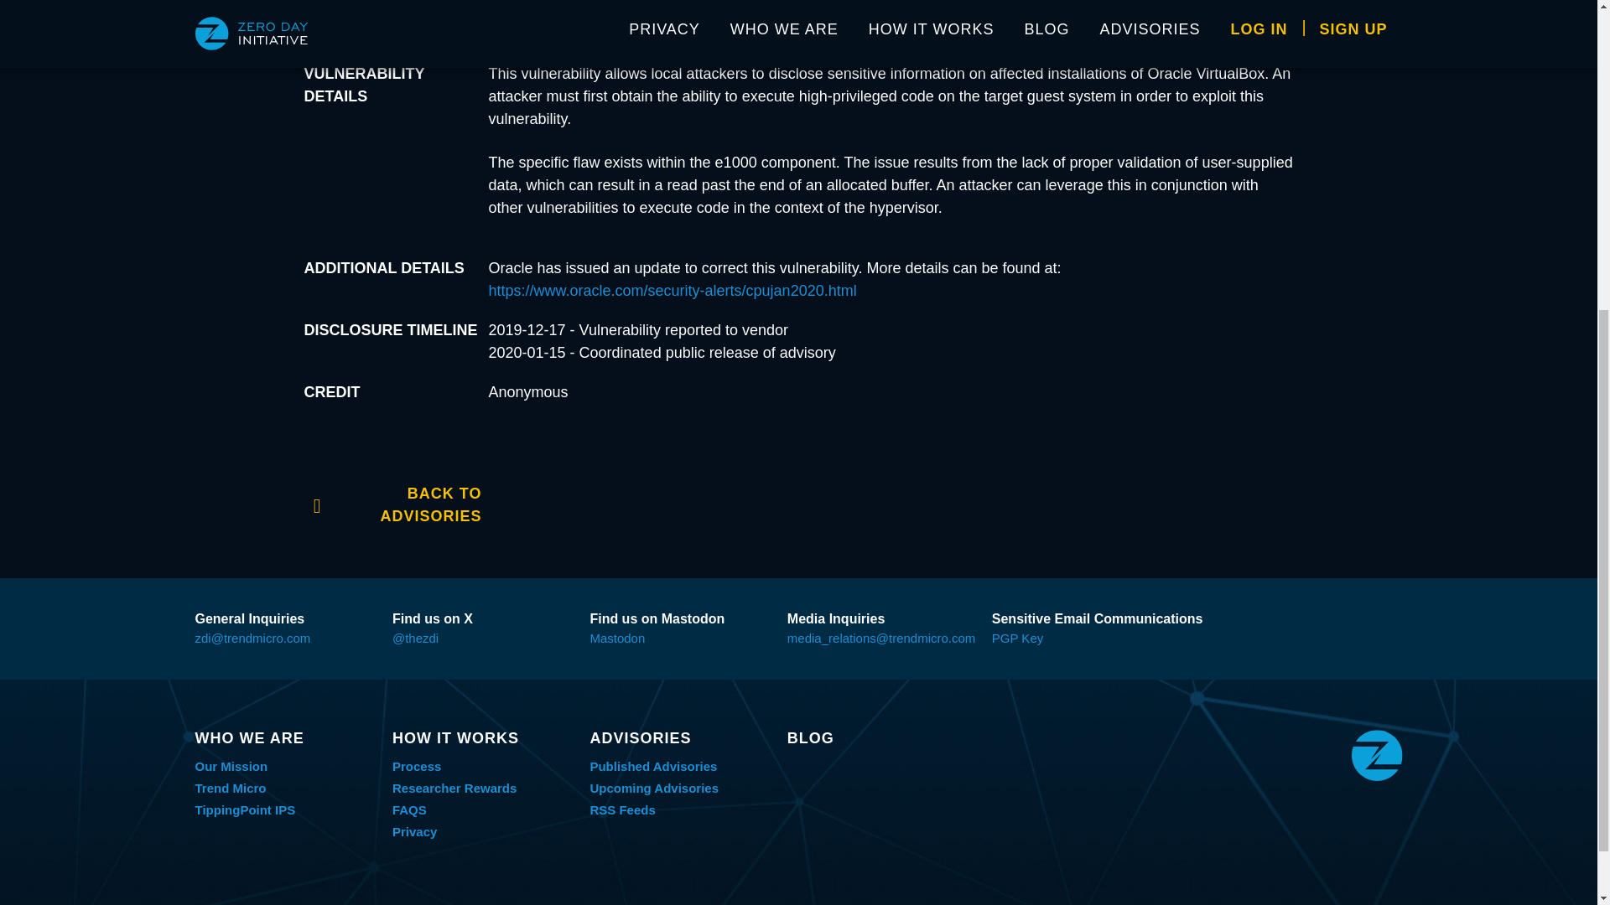 The height and width of the screenshot is (905, 1610). I want to click on Published Advisories, so click(652, 766).